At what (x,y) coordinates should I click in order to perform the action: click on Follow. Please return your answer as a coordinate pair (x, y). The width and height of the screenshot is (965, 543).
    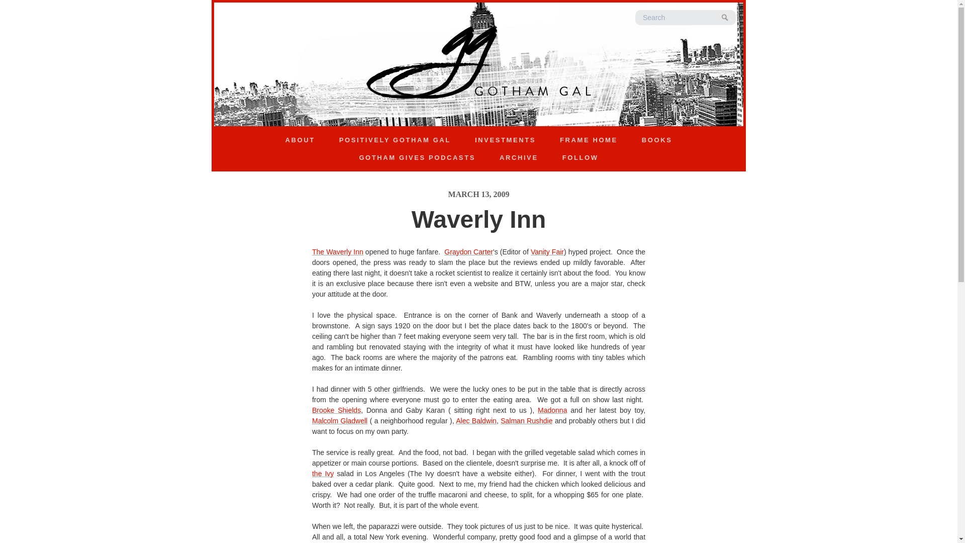
    Looking at the image, I should click on (580, 158).